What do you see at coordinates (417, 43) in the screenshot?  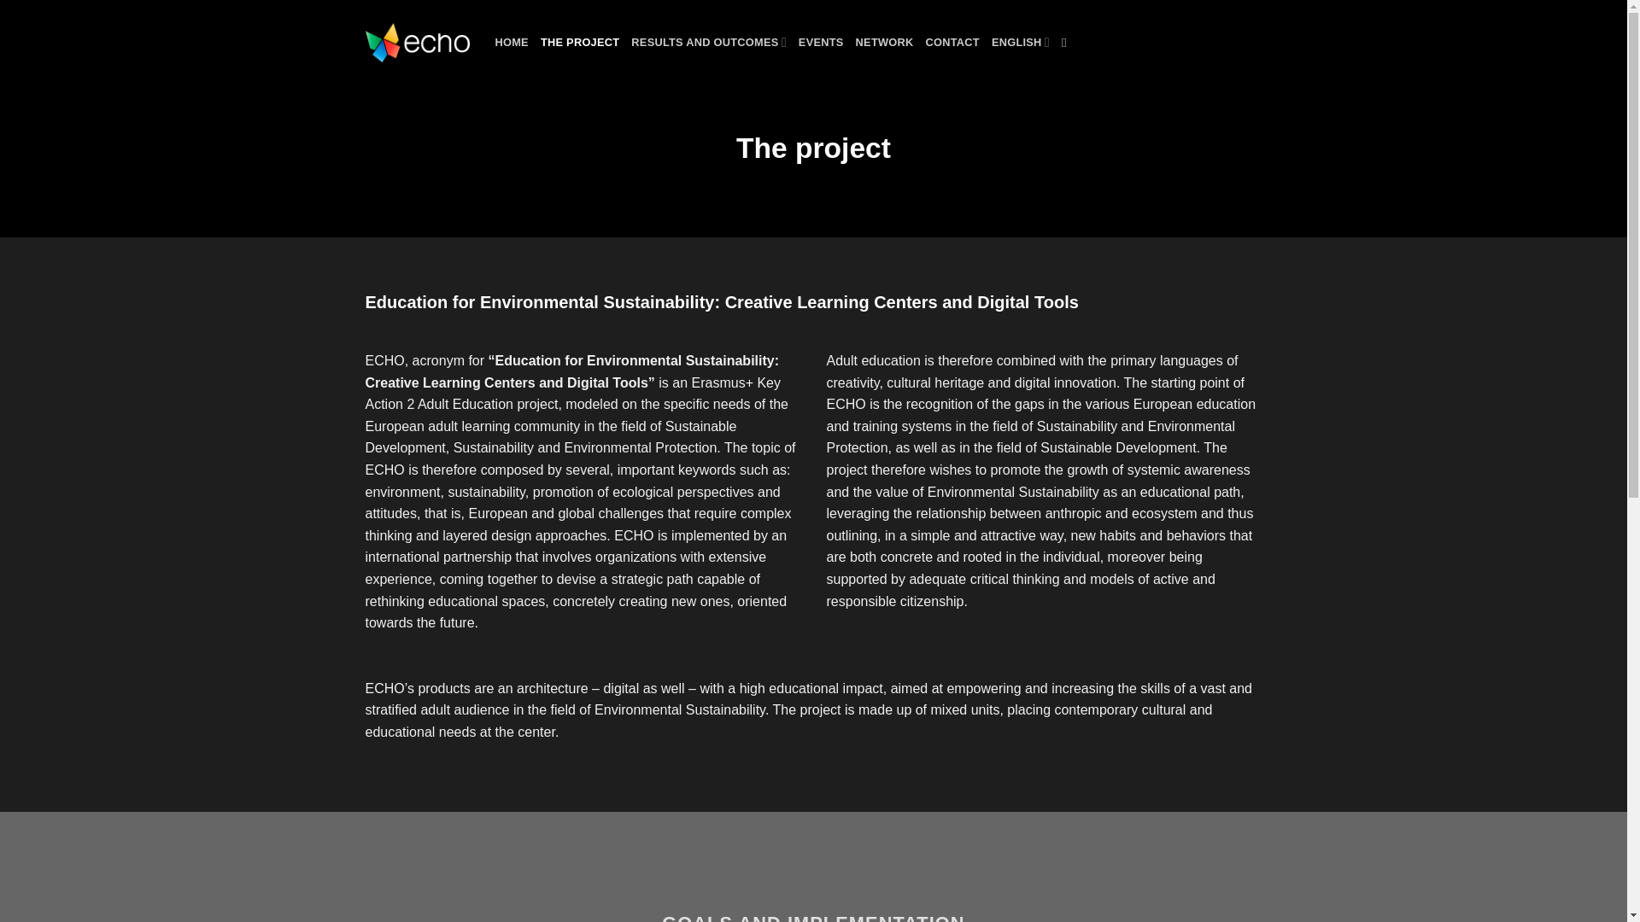 I see `Echo Education` at bounding box center [417, 43].